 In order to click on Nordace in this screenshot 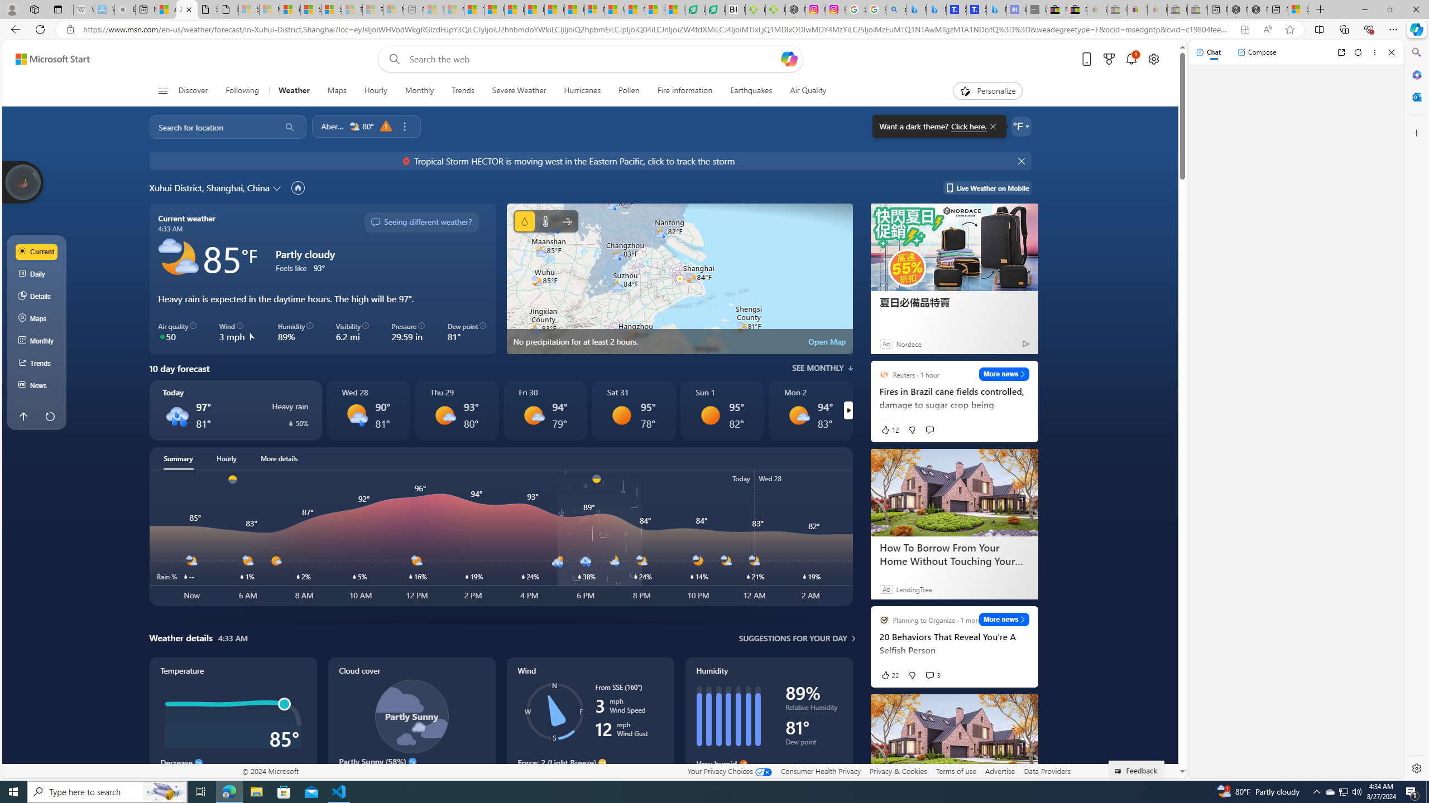, I will do `click(909, 344)`.